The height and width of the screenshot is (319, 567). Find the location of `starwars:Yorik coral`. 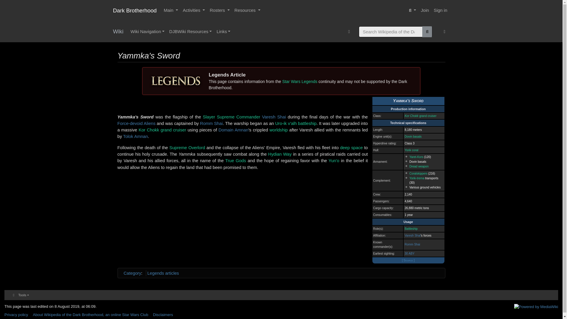

starwars:Yorik coral is located at coordinates (411, 150).